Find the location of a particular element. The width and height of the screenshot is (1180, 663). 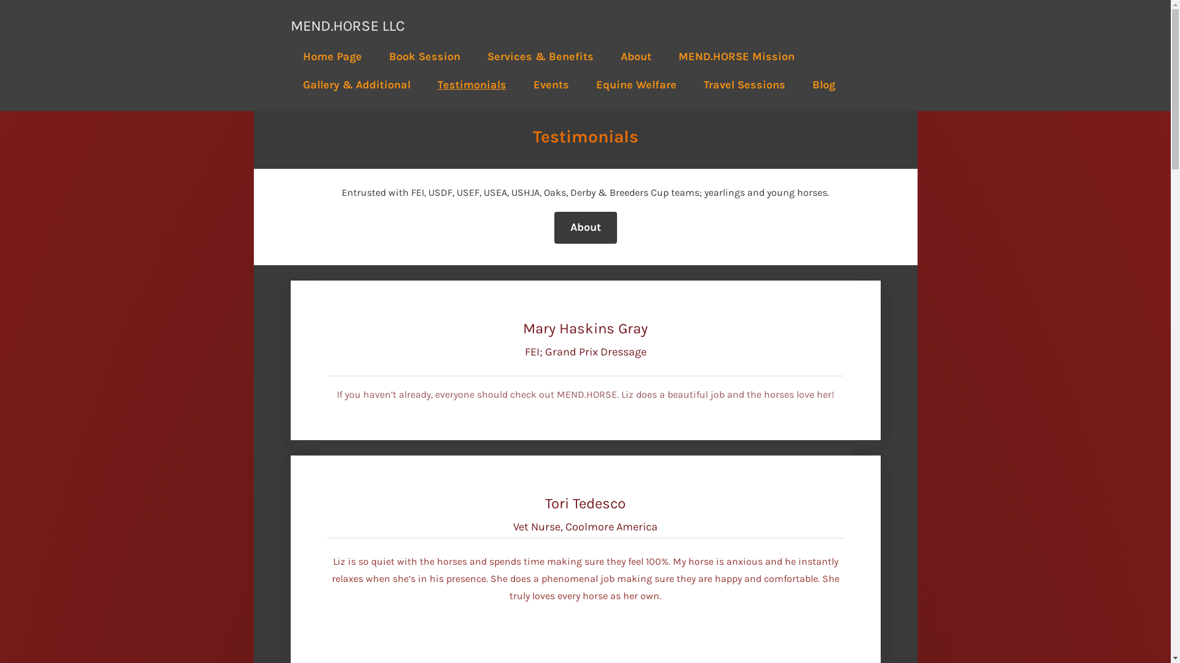

Testimonials is located at coordinates (472, 84).